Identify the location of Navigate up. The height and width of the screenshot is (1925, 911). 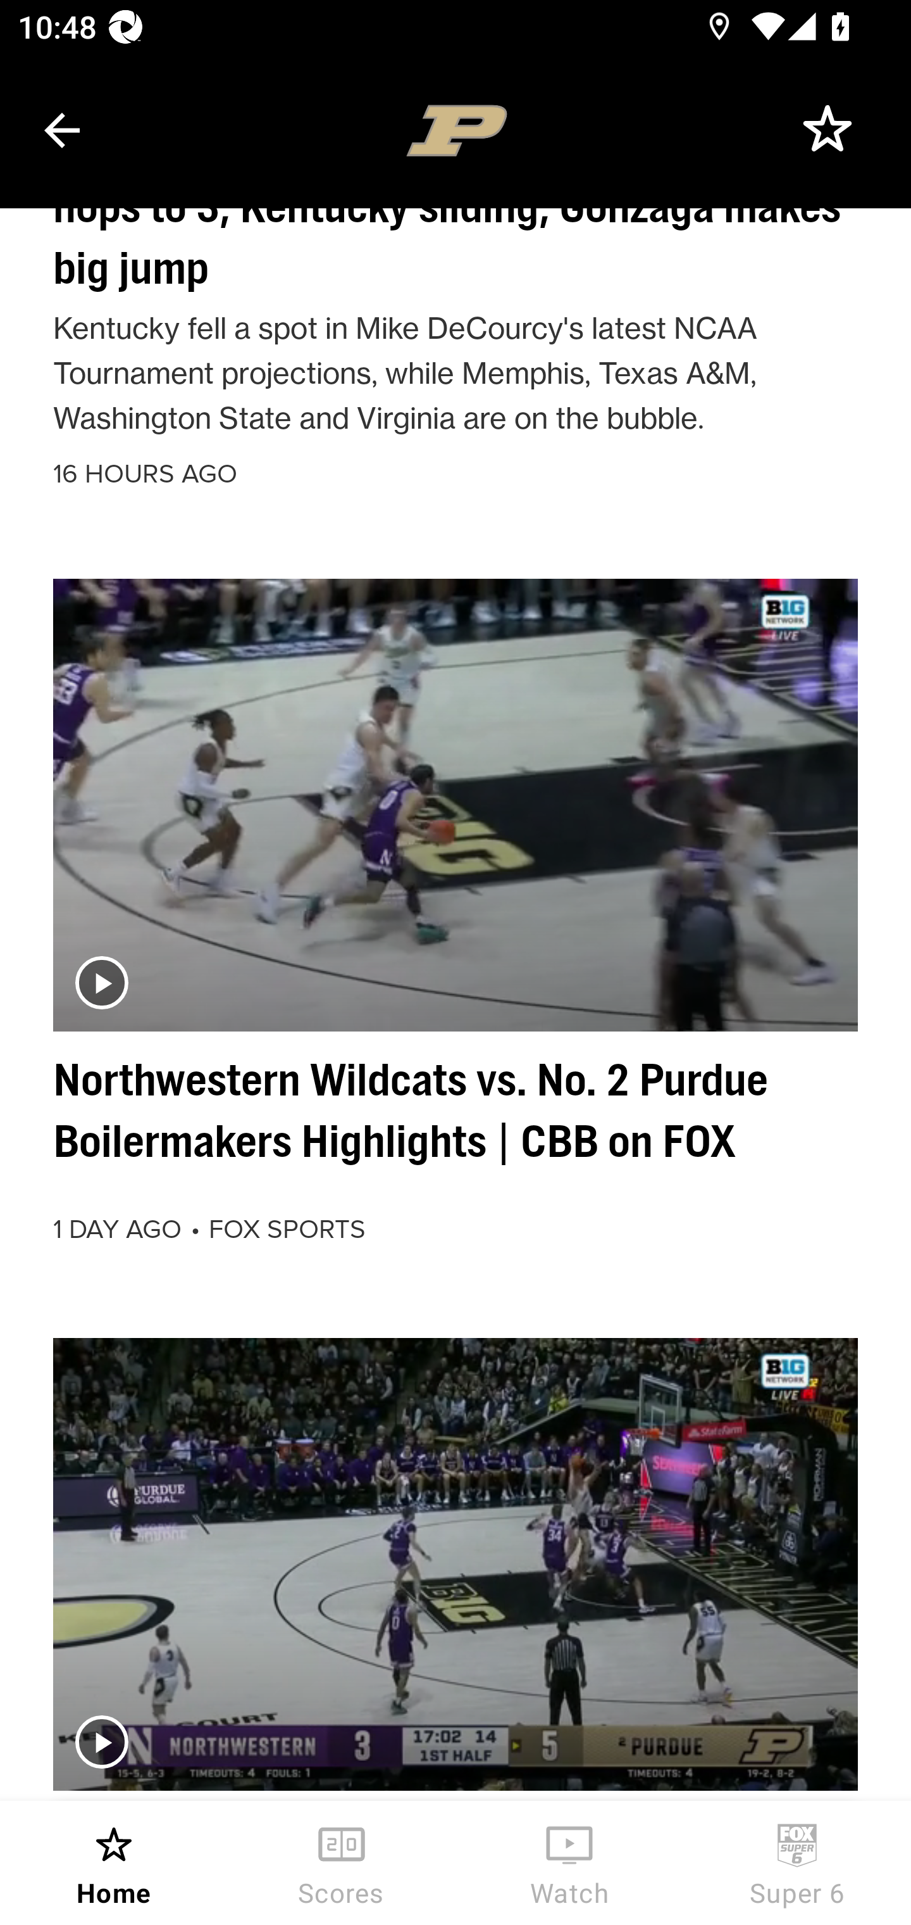
(62, 130).